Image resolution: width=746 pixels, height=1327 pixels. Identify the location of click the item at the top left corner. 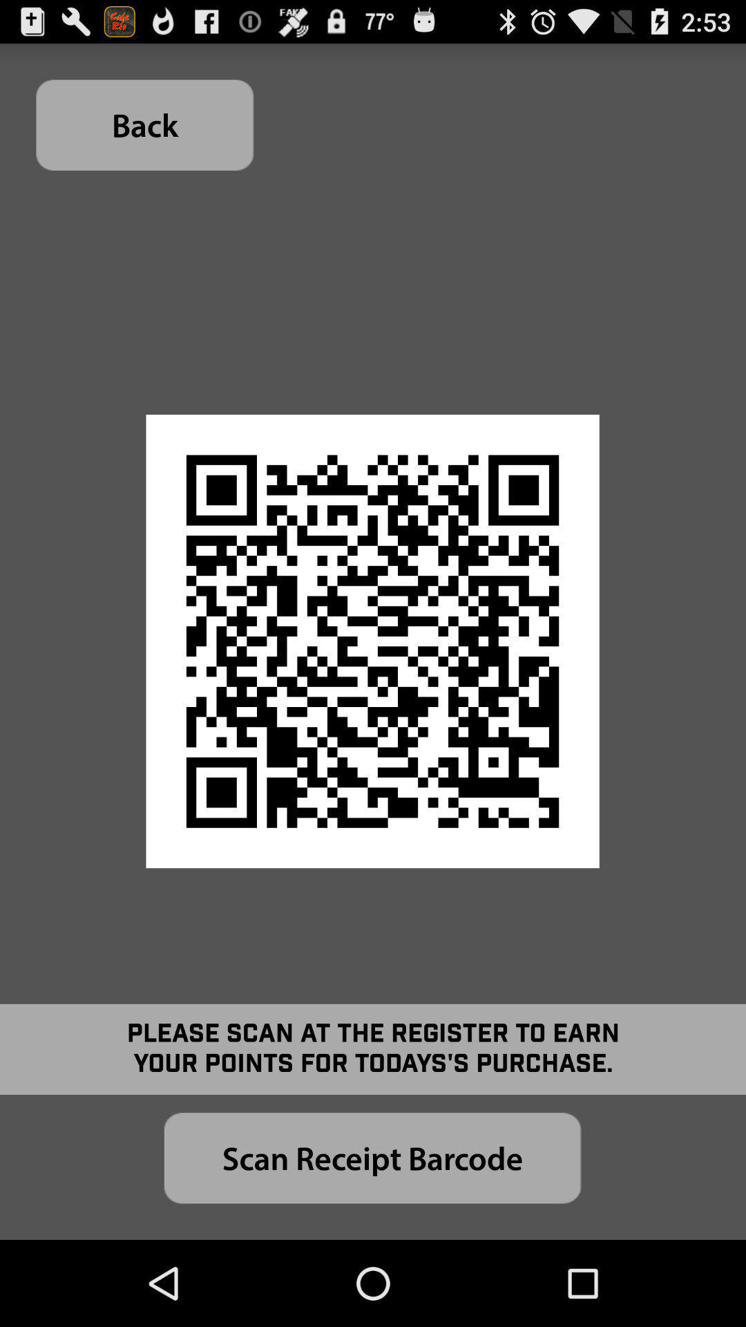
(145, 124).